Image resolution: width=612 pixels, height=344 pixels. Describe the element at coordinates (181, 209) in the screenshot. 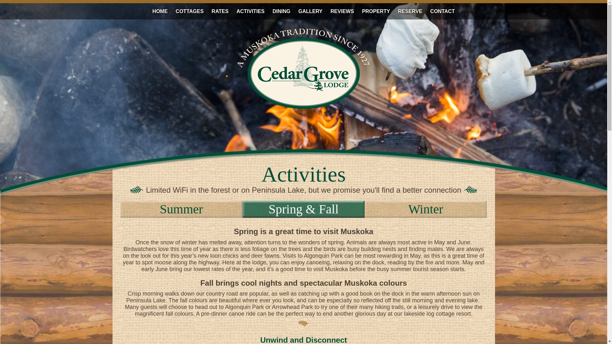

I see `Summer` at that location.